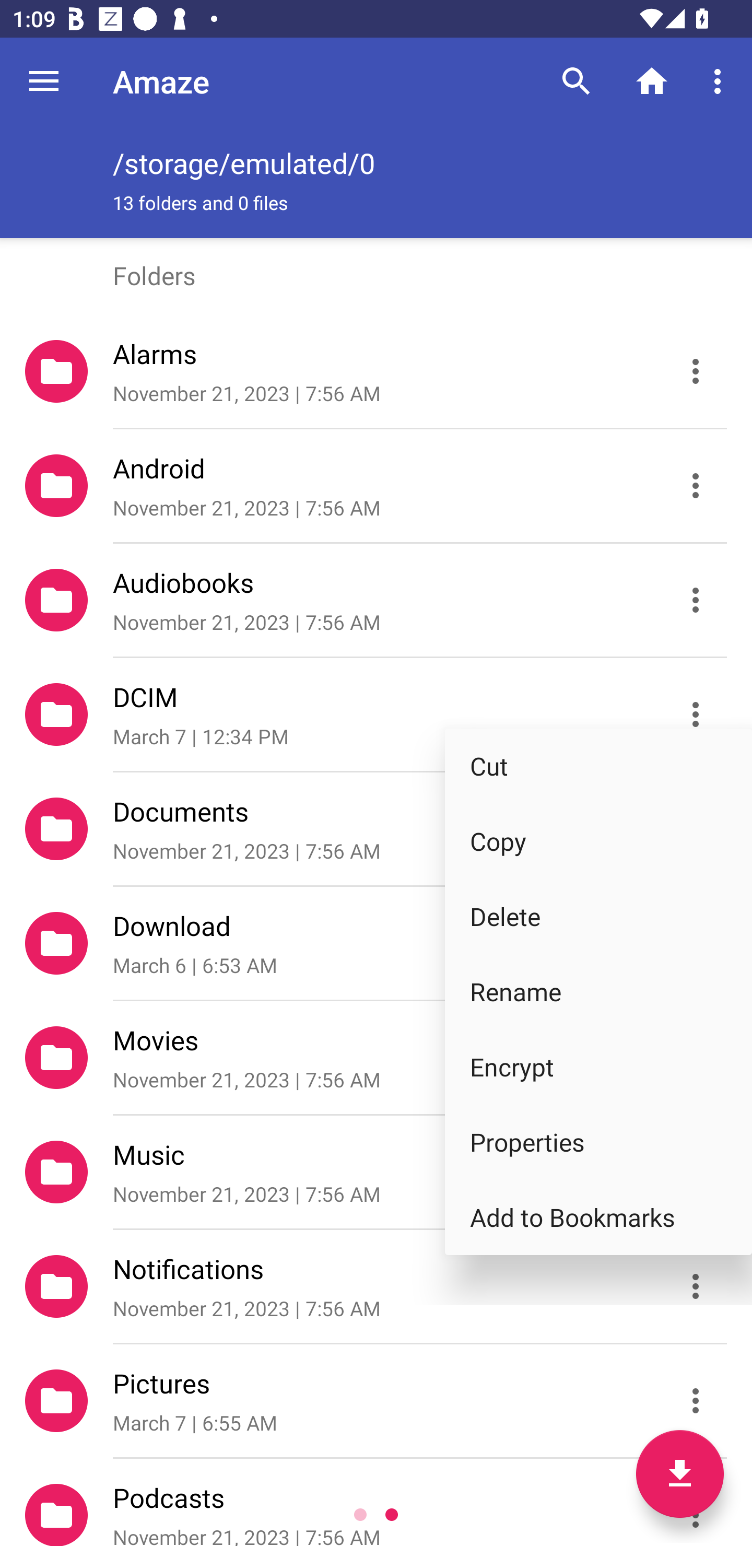 This screenshot has width=752, height=1546. Describe the element at coordinates (652, 80) in the screenshot. I see `Home` at that location.